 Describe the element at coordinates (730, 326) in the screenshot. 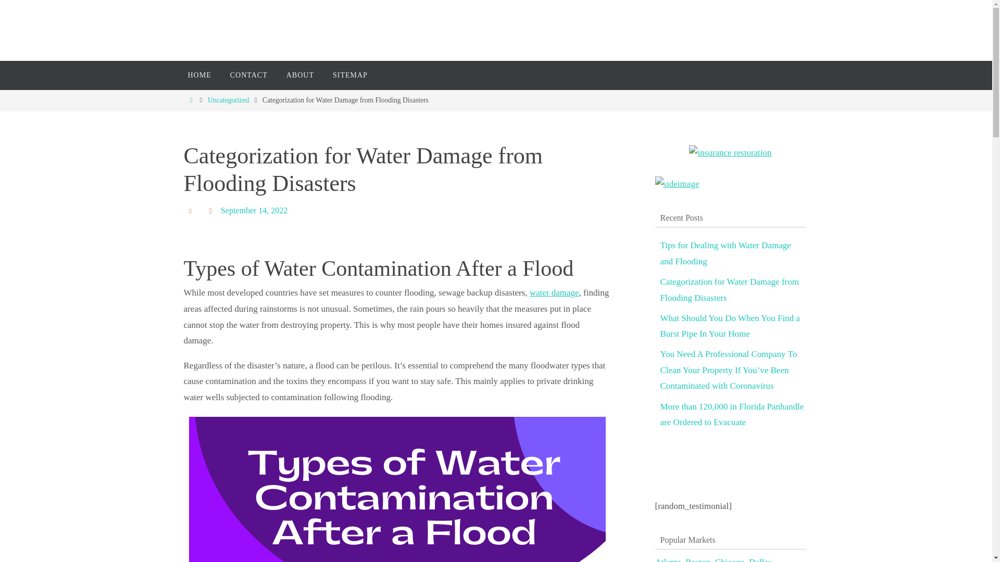

I see `What Should You Do When You Find a Burst Pipe In Your Home` at that location.